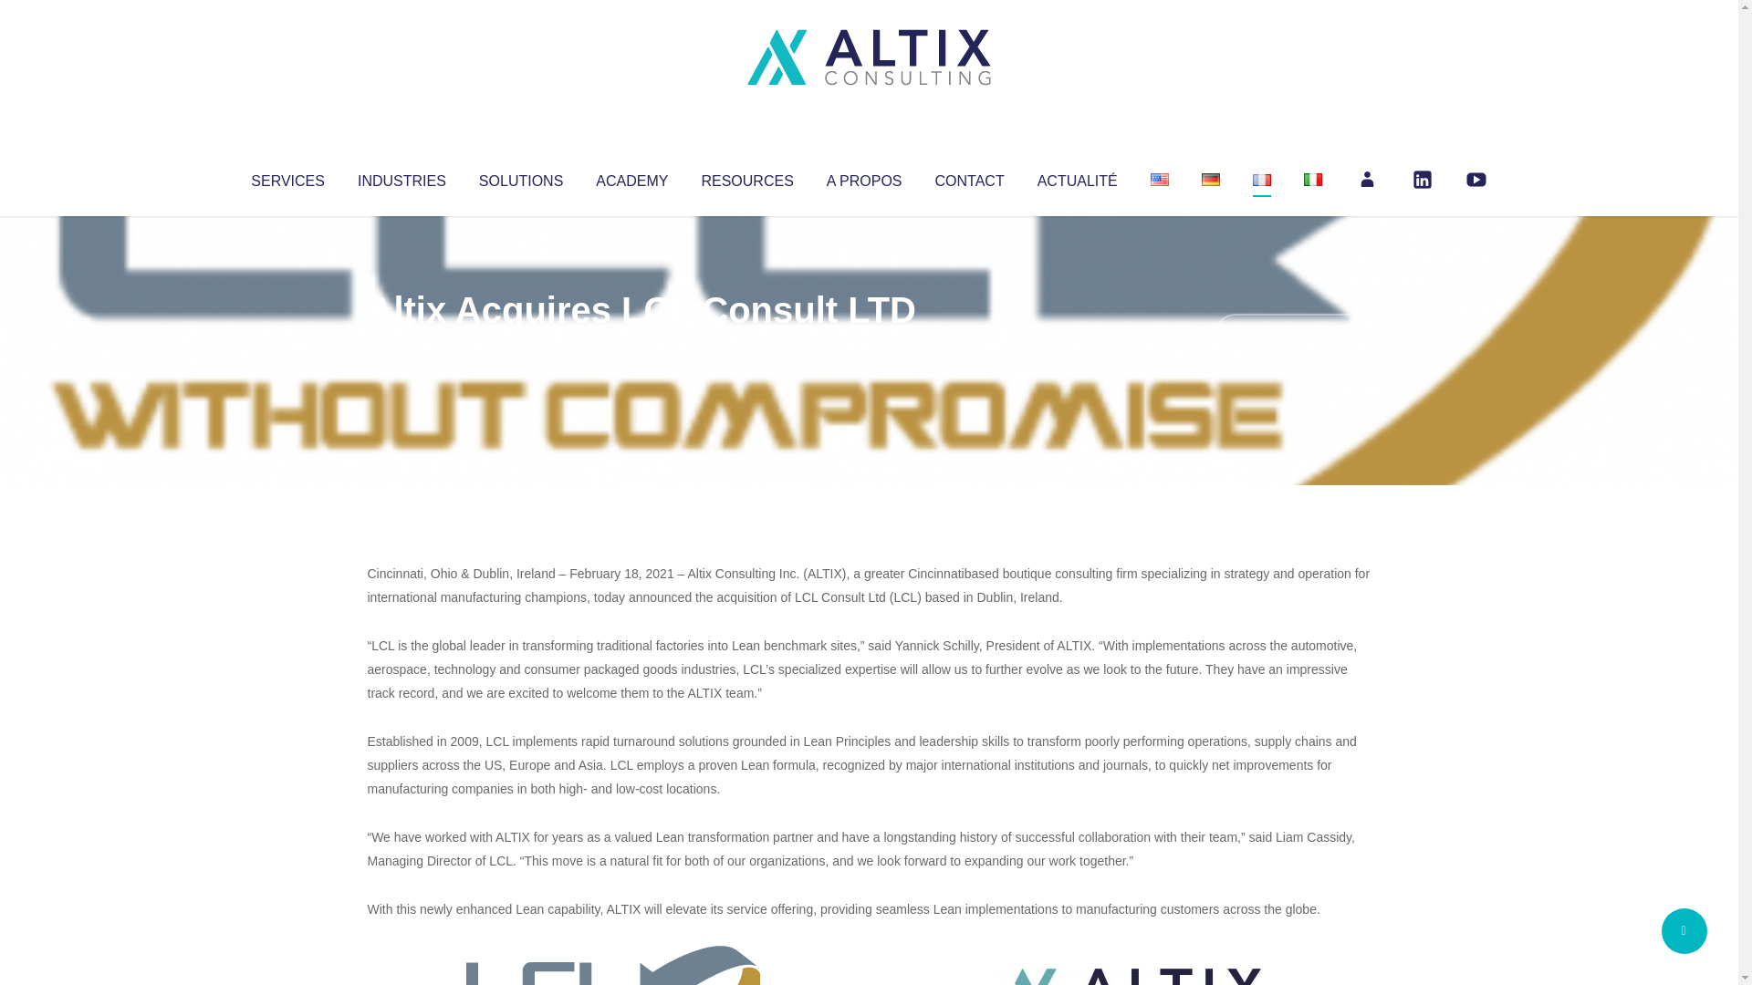  Describe the element at coordinates (401, 347) in the screenshot. I see `Articles par Altix` at that location.